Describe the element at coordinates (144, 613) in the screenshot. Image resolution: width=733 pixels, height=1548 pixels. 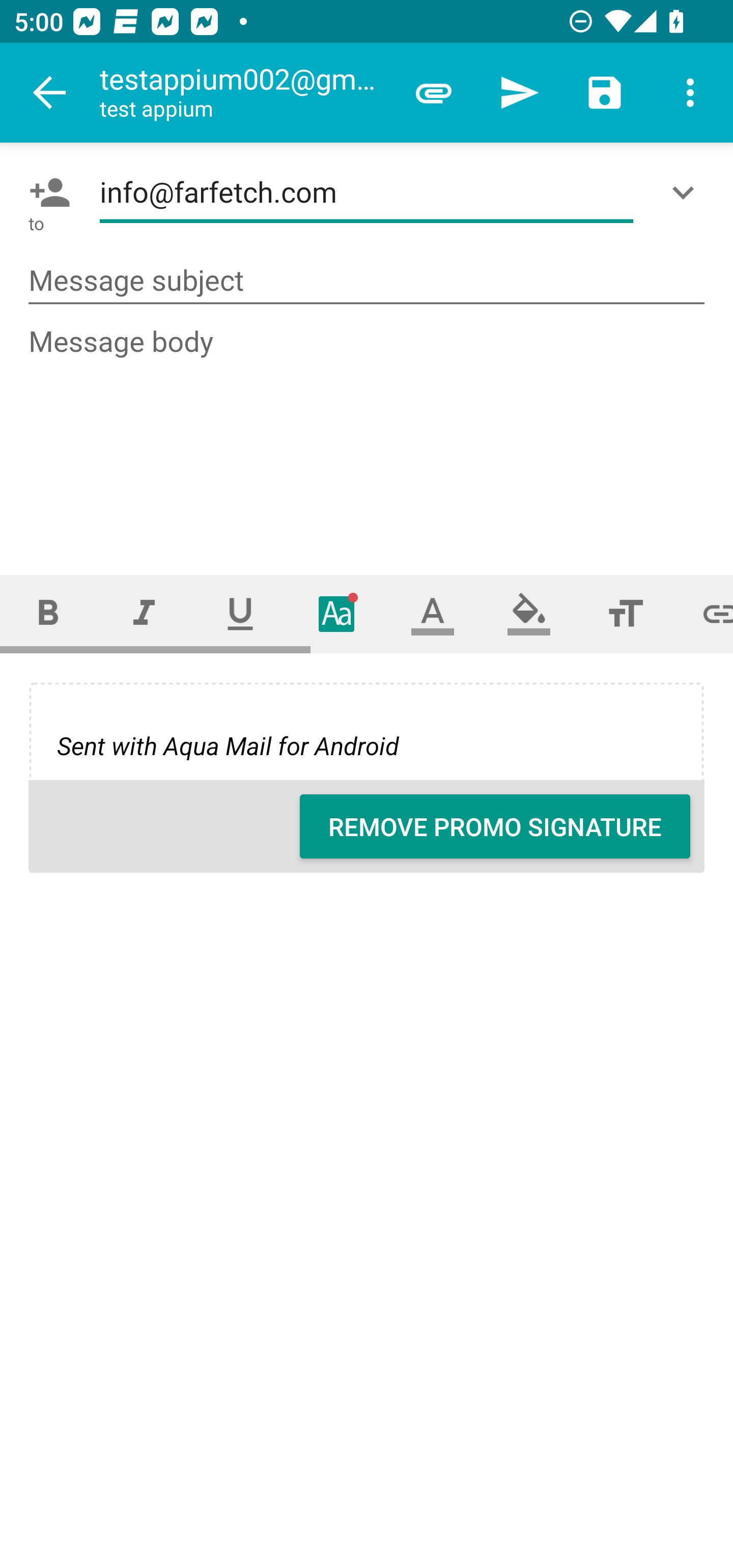
I see `Italic` at that location.